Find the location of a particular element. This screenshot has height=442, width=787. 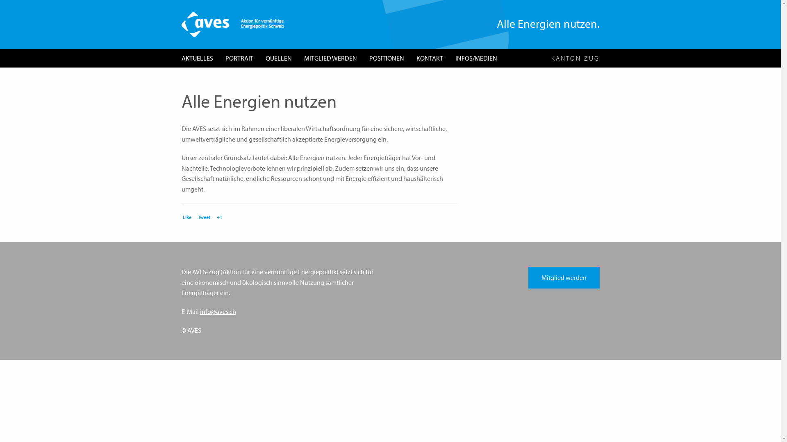

QUELLEN is located at coordinates (278, 58).